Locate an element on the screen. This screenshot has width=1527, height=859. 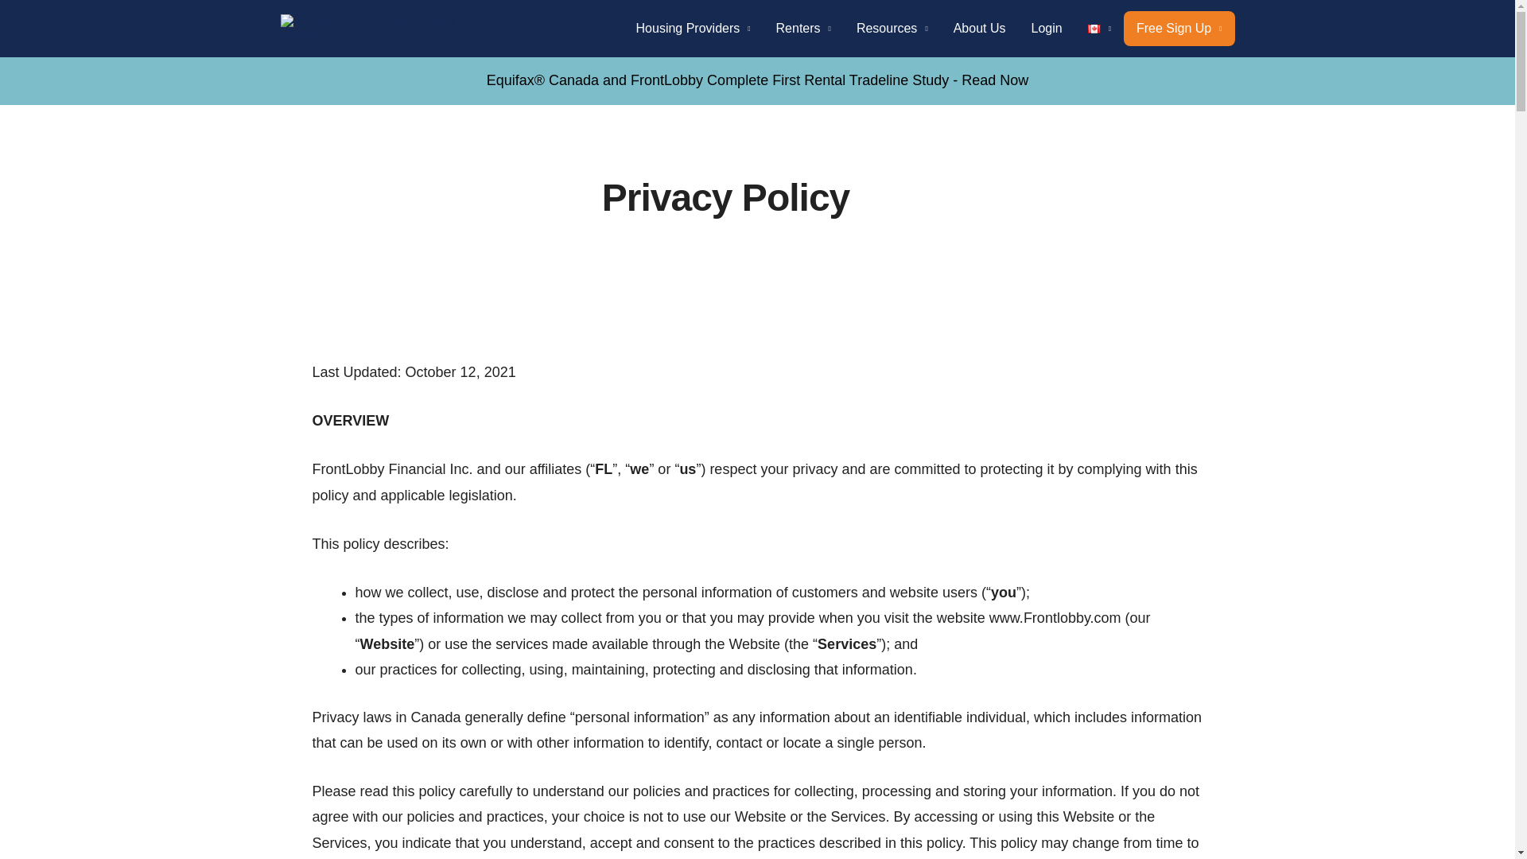
Housing Providers is located at coordinates (694, 29).